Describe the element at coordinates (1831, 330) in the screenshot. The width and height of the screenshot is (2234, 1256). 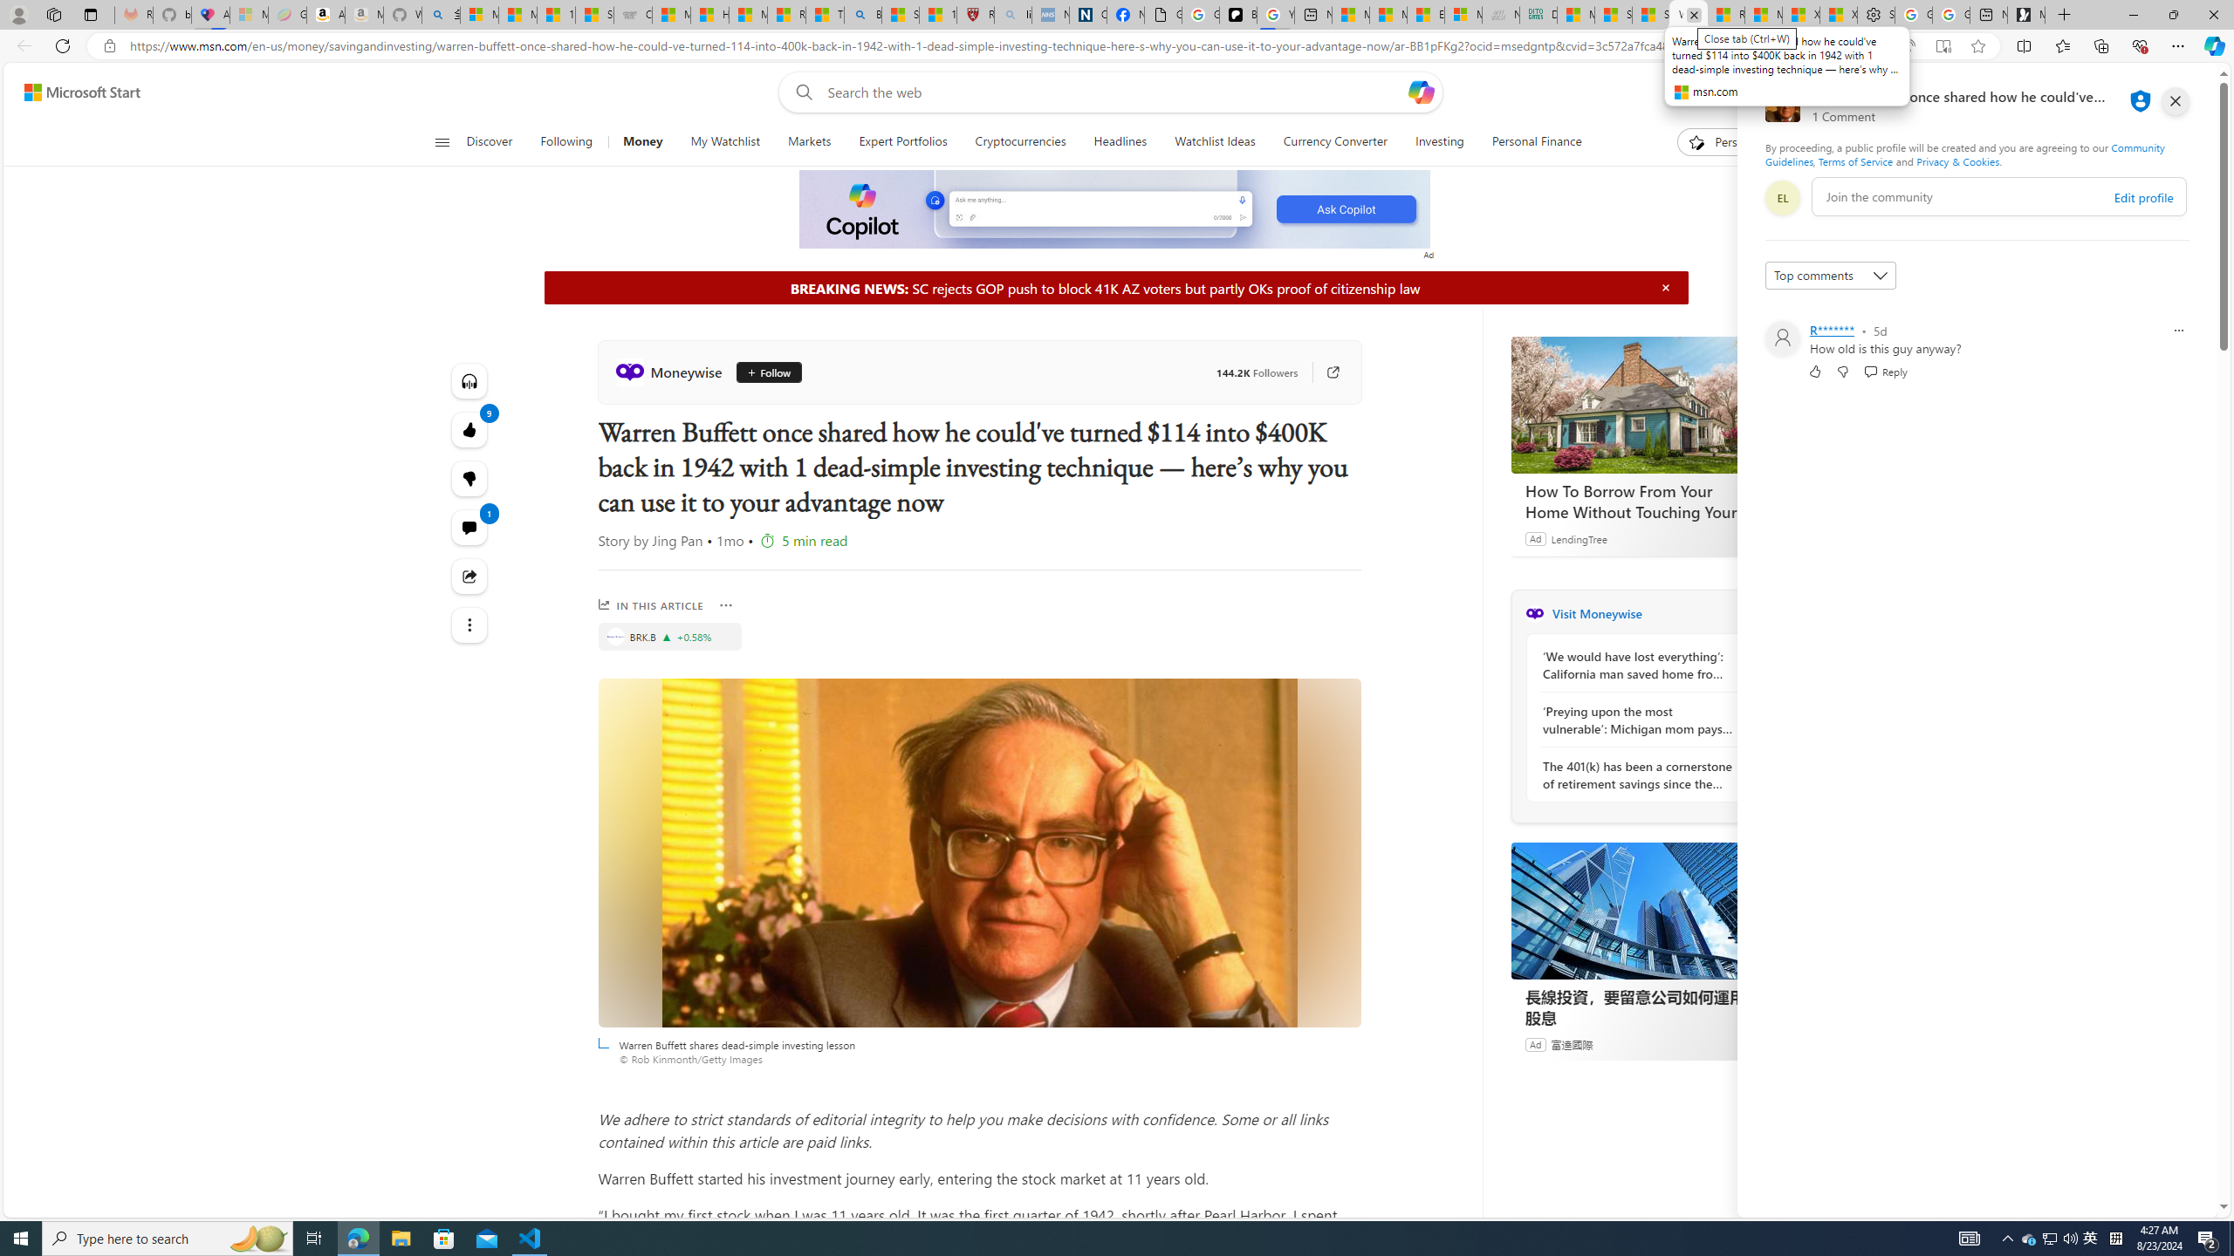
I see `R*******` at that location.